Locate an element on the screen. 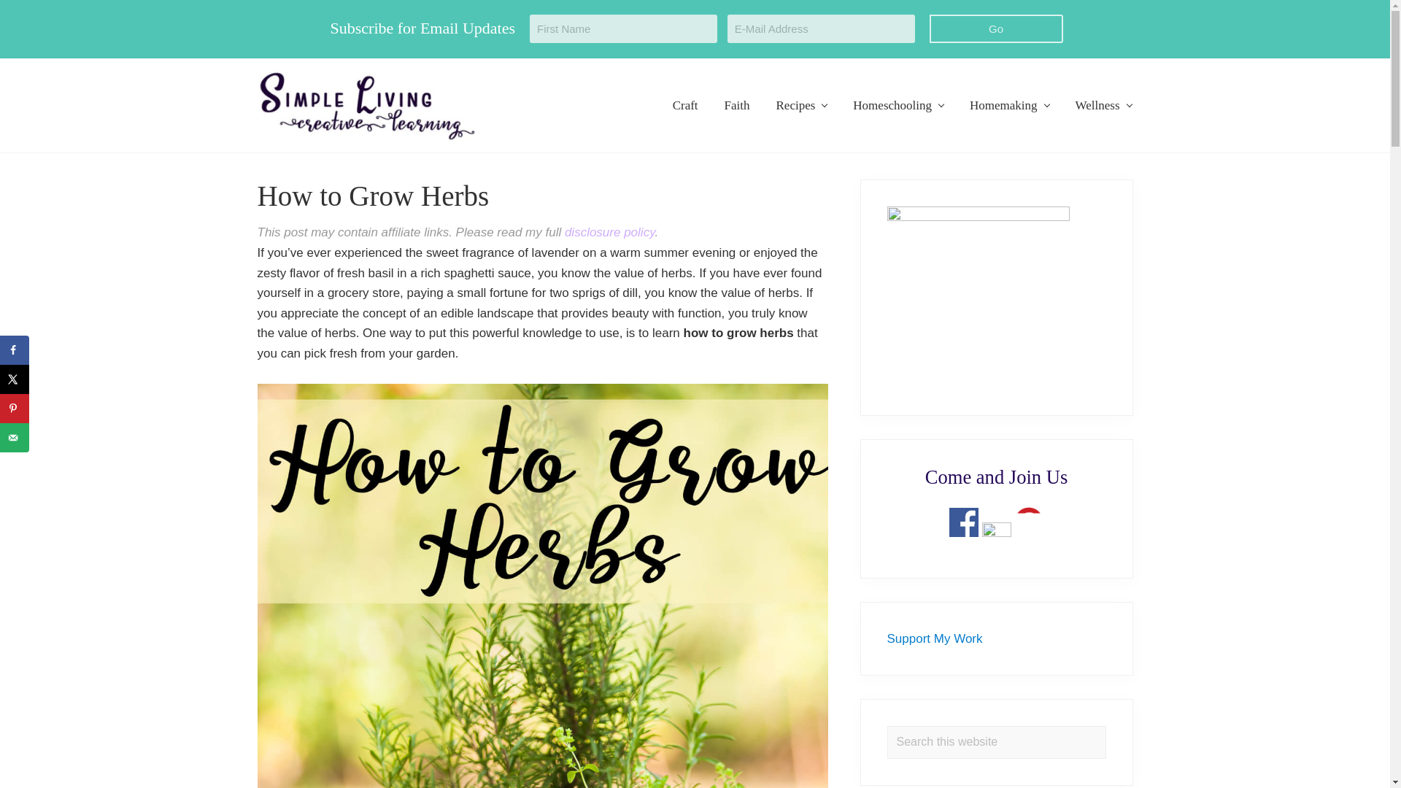  Share on X is located at coordinates (15, 379).